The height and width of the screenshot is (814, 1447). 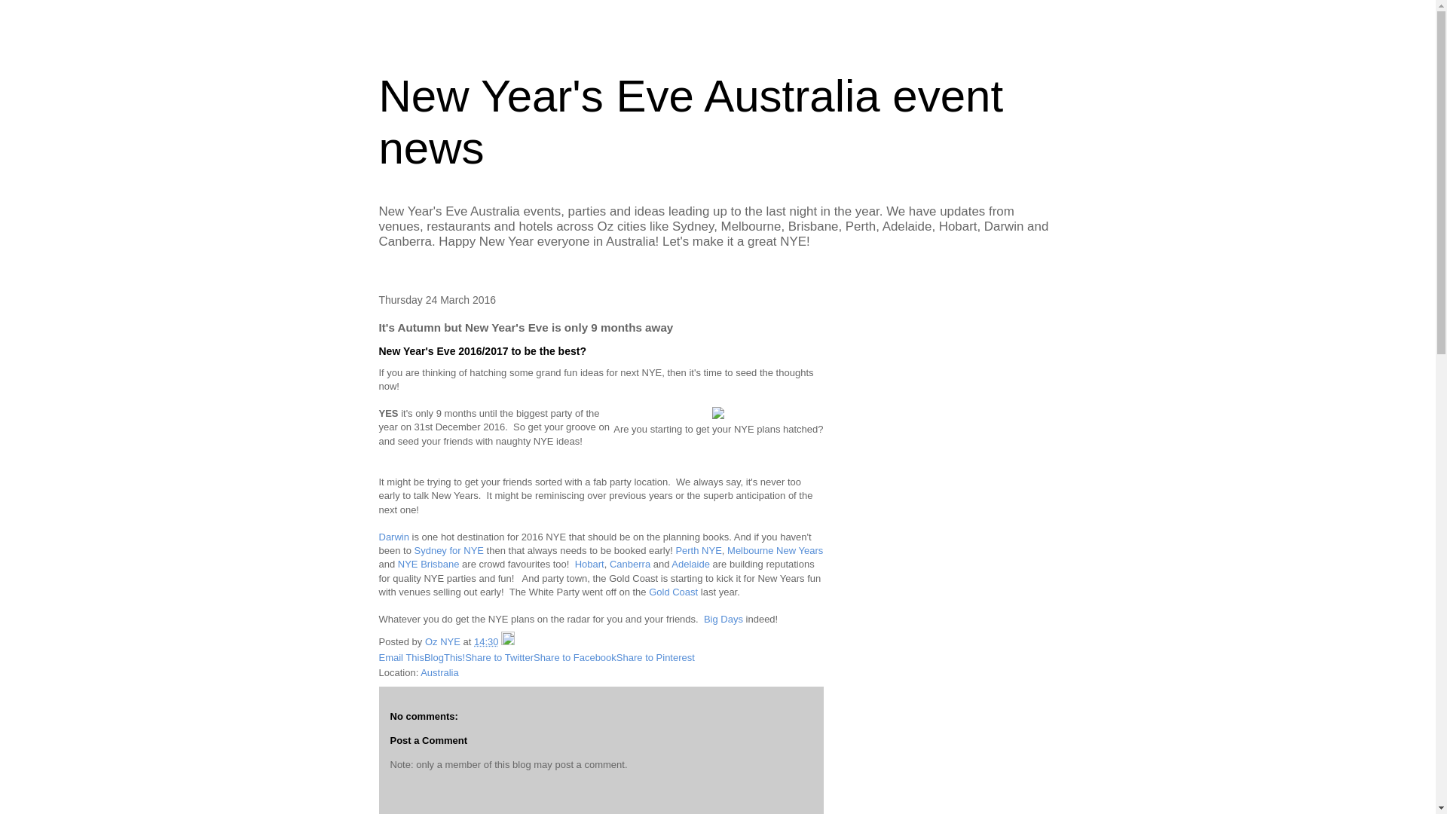 I want to click on Sydney for NYE, so click(x=449, y=550).